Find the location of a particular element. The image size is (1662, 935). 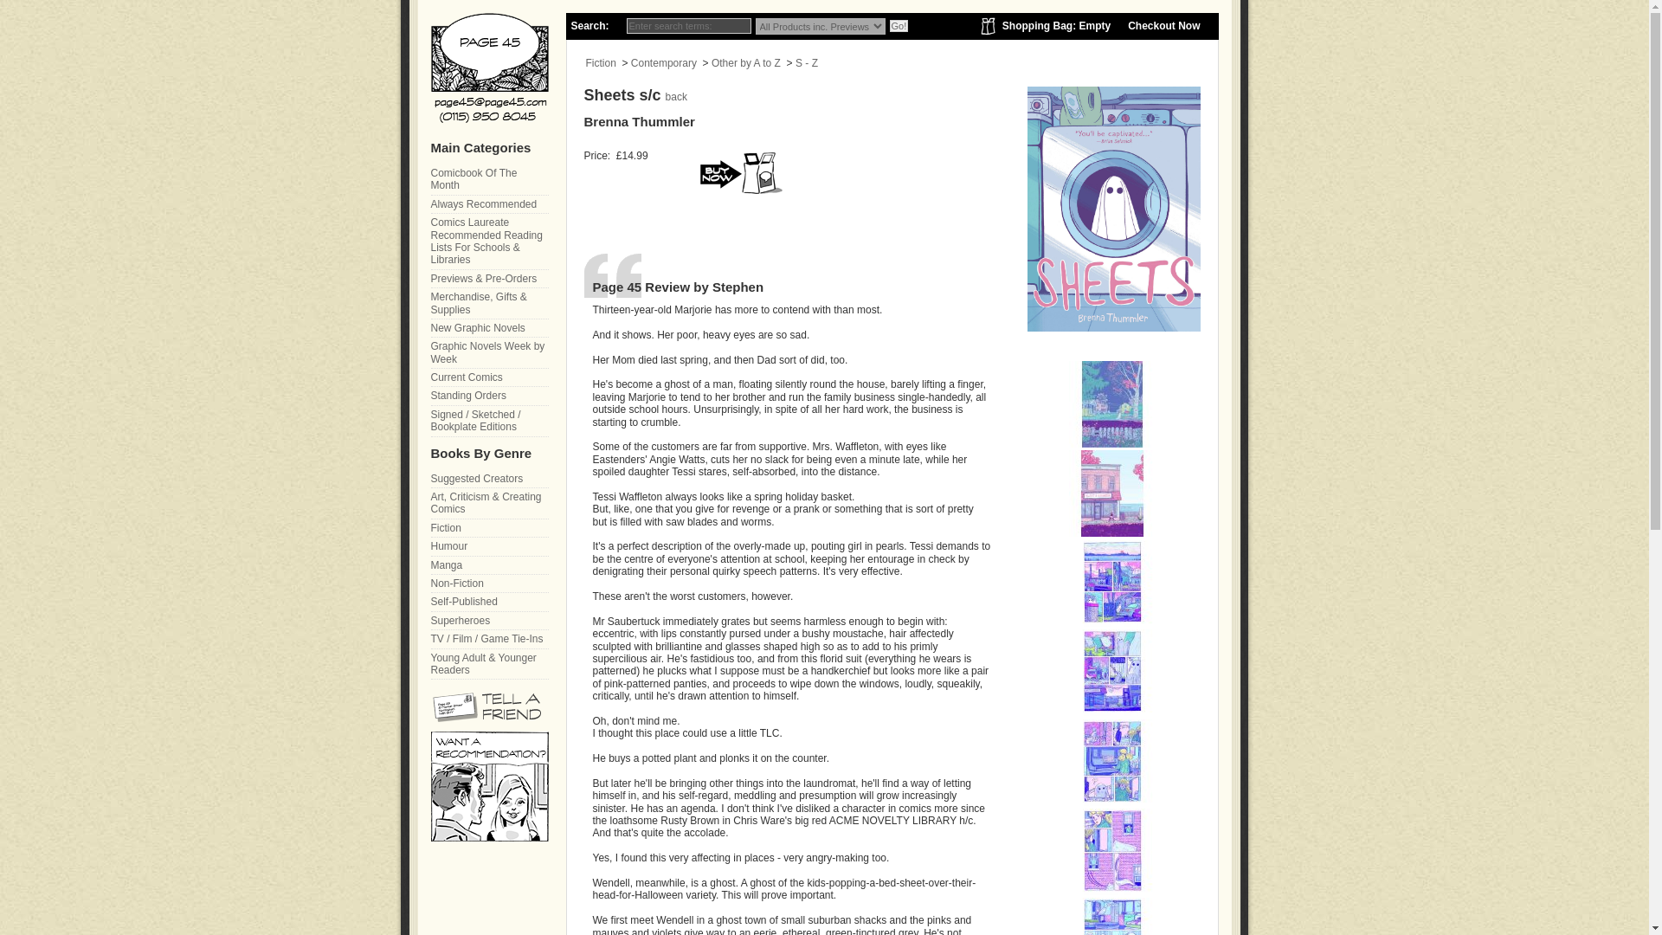

Manga is located at coordinates (489, 565).